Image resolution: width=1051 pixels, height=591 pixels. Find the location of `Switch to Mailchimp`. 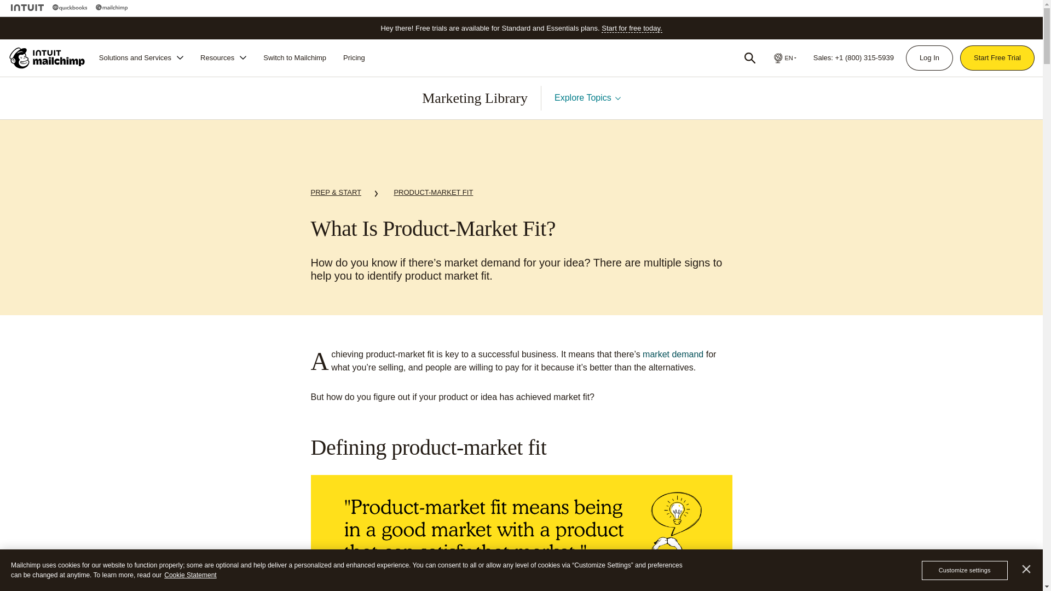

Switch to Mailchimp is located at coordinates (294, 57).